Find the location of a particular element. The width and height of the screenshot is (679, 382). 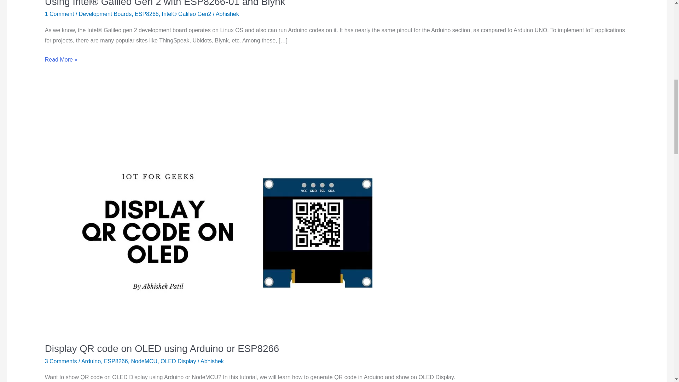

NodeMCU is located at coordinates (144, 361).